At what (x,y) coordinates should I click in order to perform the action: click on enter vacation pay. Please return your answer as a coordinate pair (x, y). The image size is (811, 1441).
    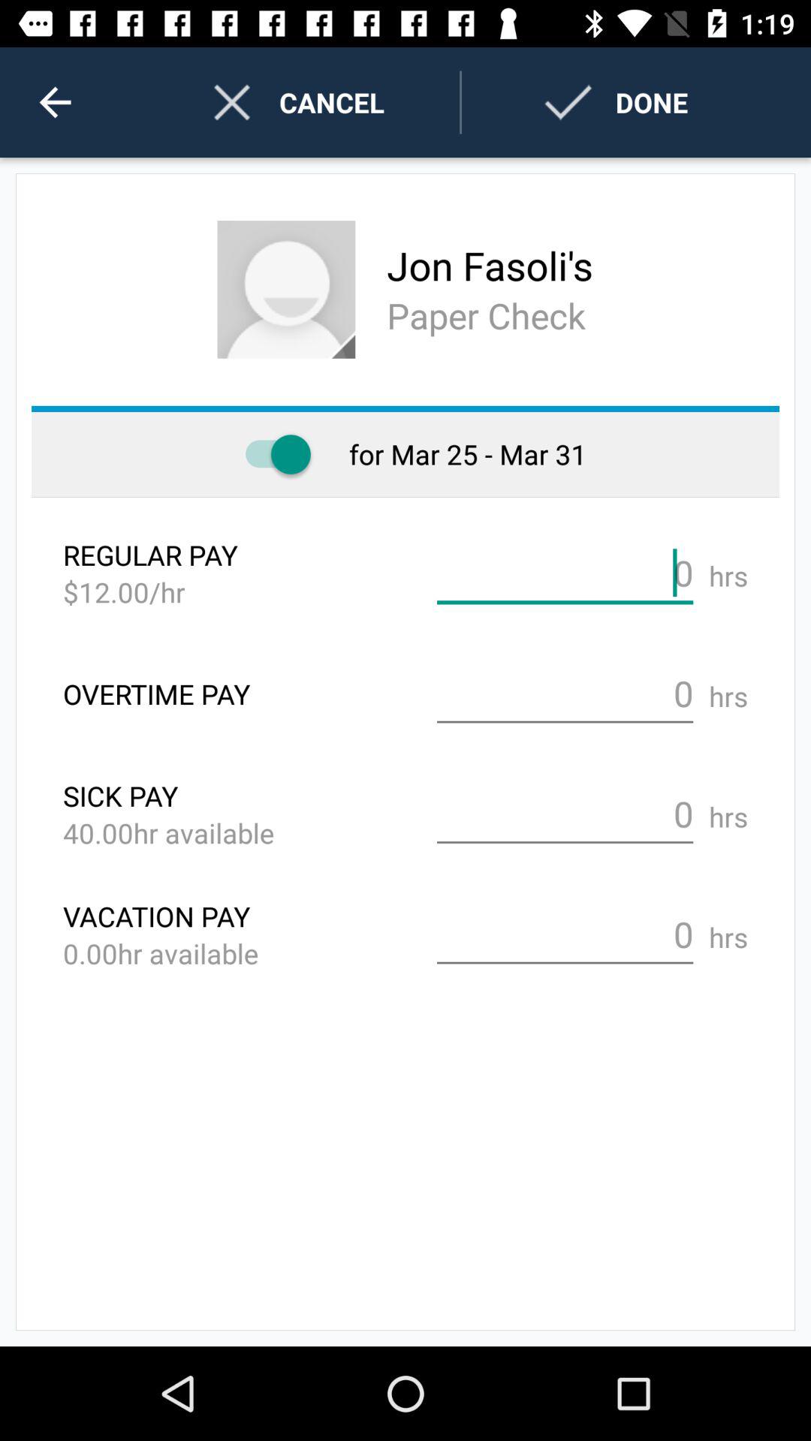
    Looking at the image, I should click on (565, 935).